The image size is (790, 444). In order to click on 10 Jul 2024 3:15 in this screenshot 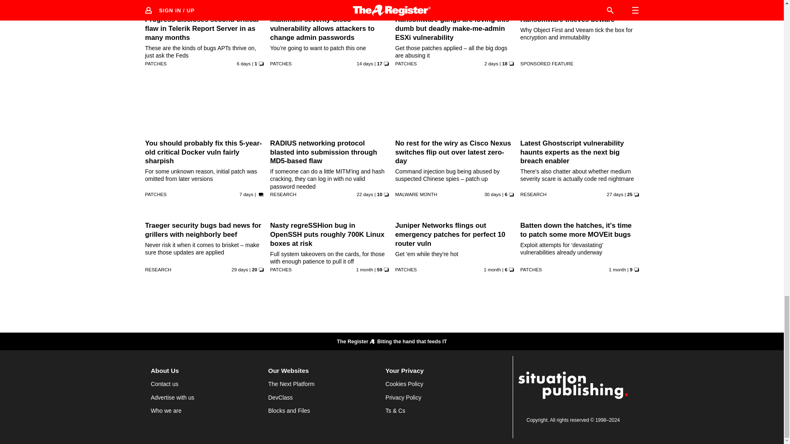, I will do `click(365, 194)`.